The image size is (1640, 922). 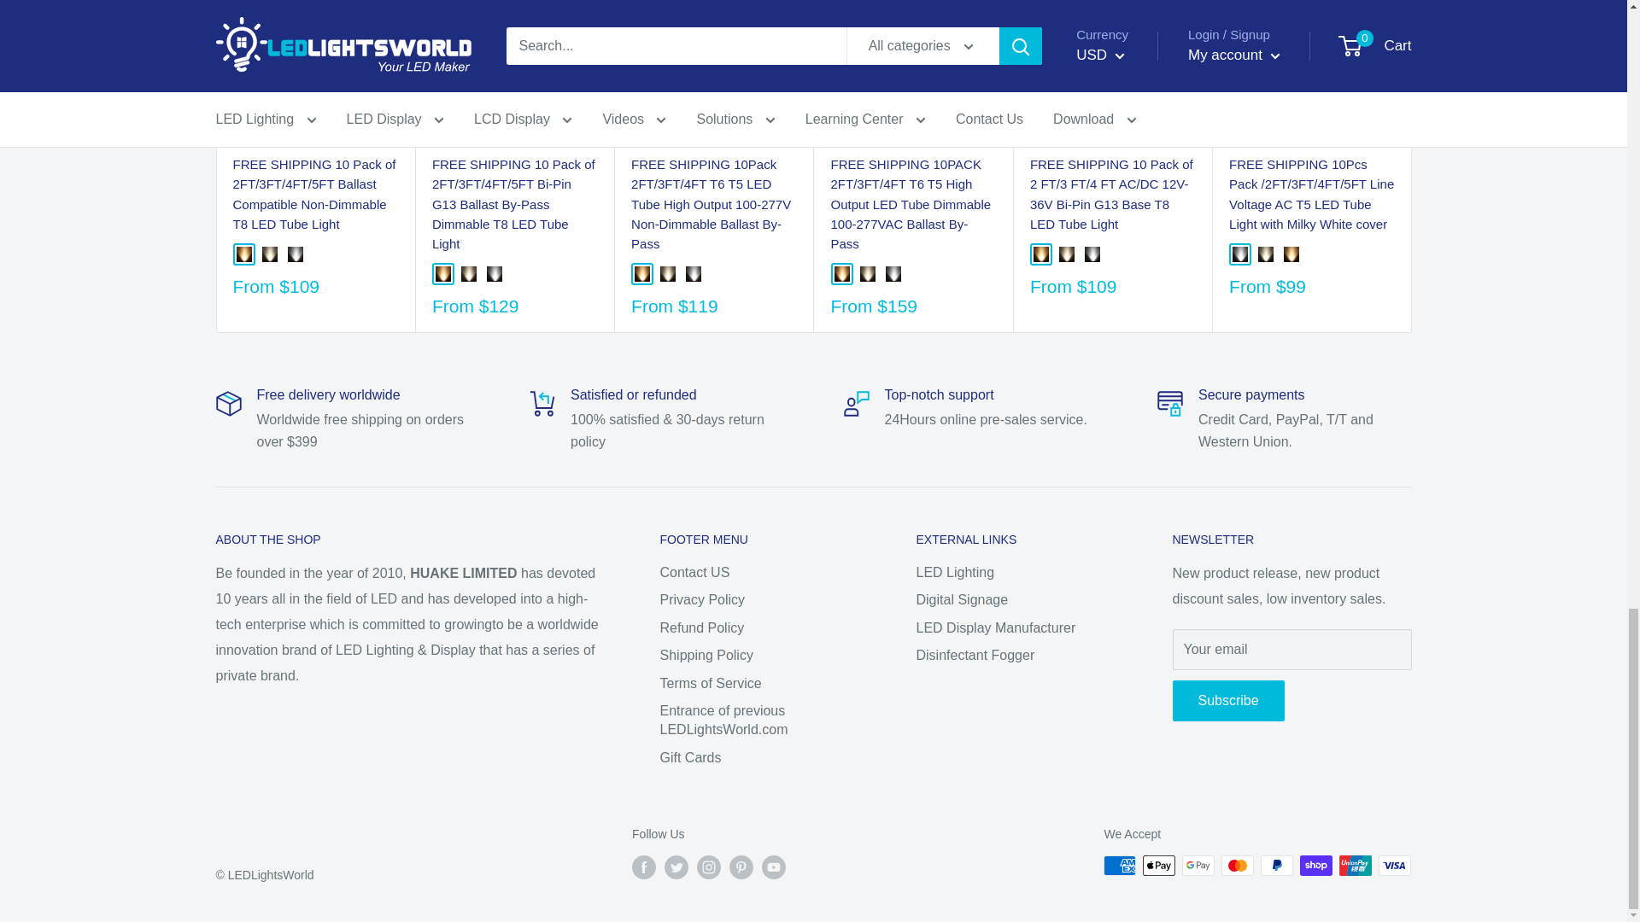 I want to click on Natural White 4000K, so click(x=268, y=254).